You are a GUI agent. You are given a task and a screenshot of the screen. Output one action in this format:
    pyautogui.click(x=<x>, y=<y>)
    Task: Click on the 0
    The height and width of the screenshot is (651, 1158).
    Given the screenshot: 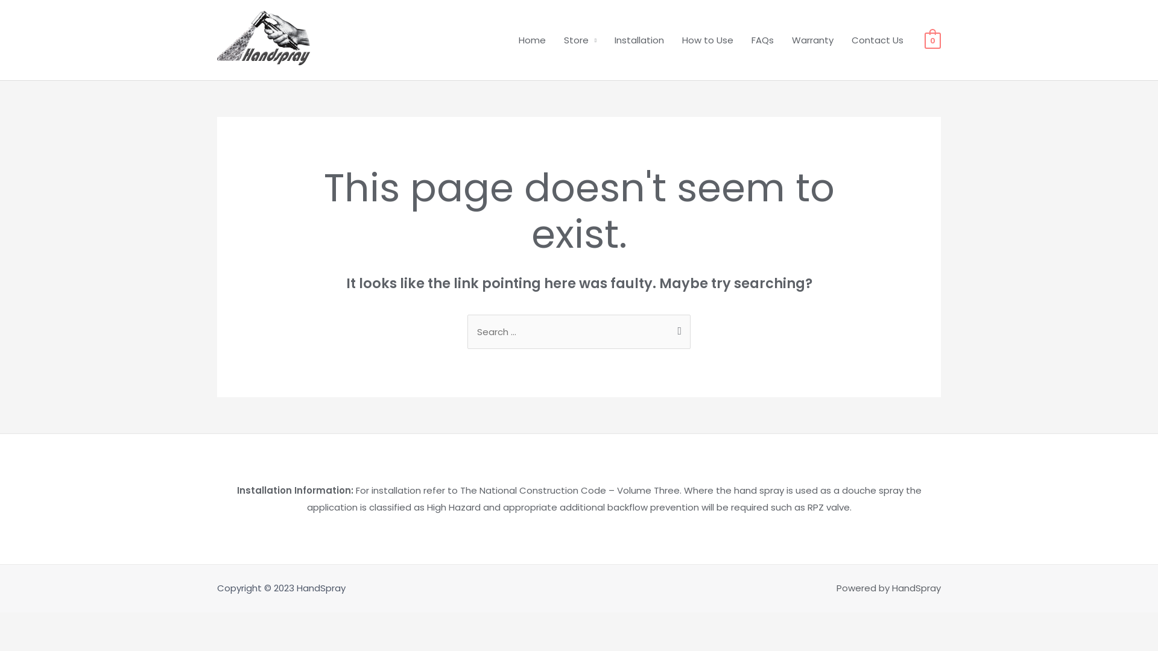 What is the action you would take?
    pyautogui.click(x=932, y=40)
    